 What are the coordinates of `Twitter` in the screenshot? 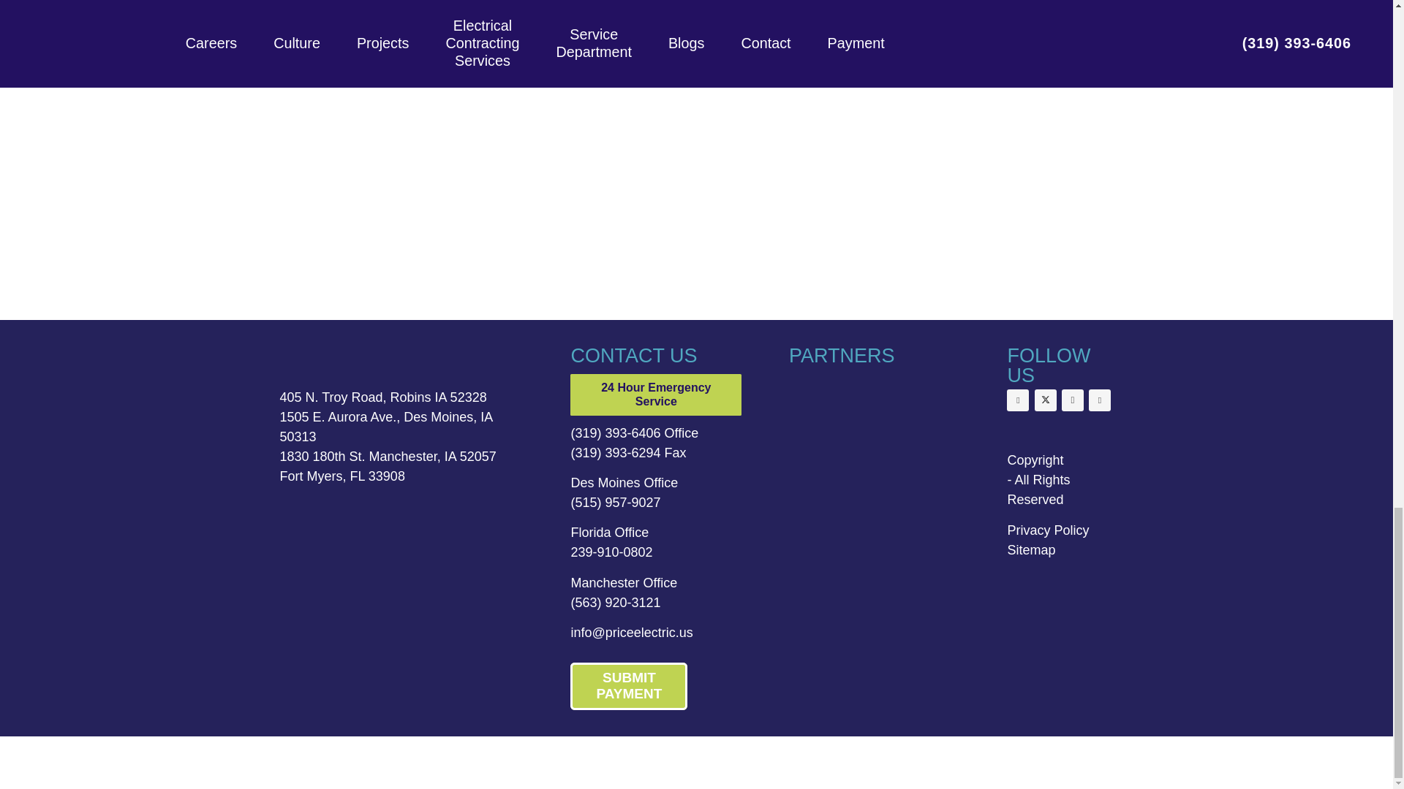 It's located at (1046, 400).